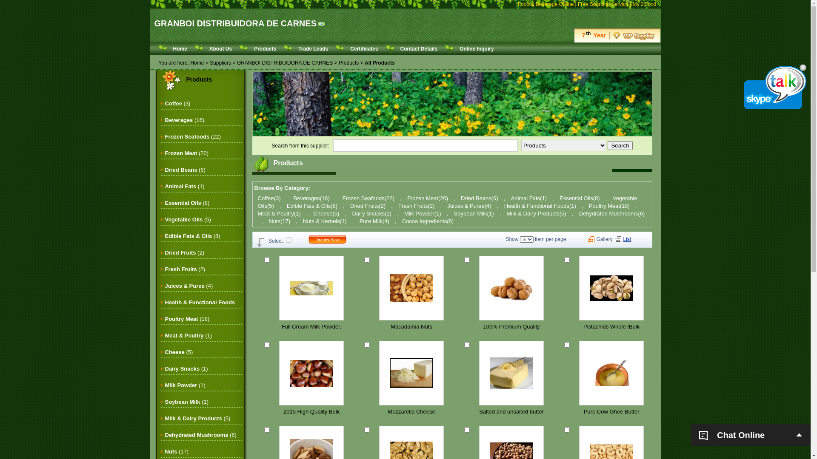 The height and width of the screenshot is (459, 817). Describe the element at coordinates (546, 4) in the screenshot. I see `Food & Beverage Online` at that location.